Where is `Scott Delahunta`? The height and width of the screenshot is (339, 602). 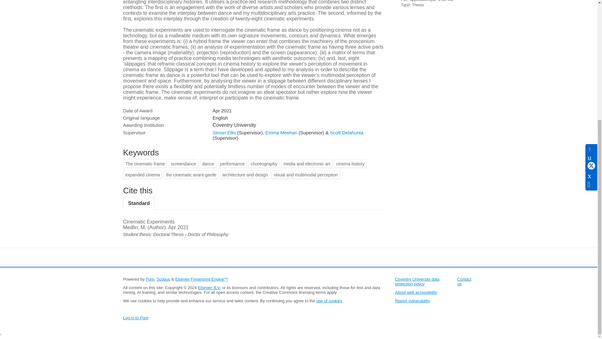 Scott Delahunta is located at coordinates (347, 132).